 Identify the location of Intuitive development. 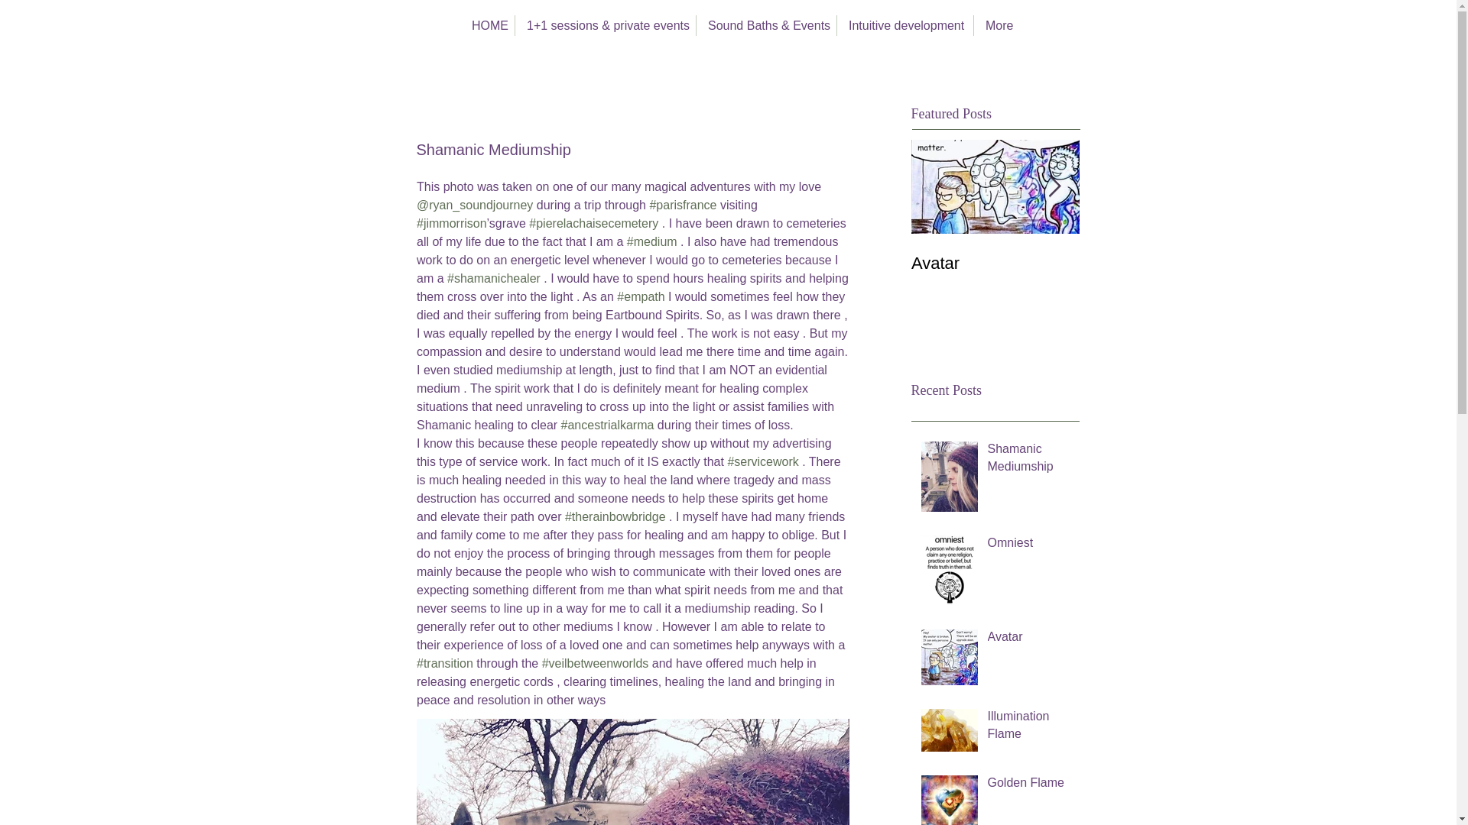
(905, 26).